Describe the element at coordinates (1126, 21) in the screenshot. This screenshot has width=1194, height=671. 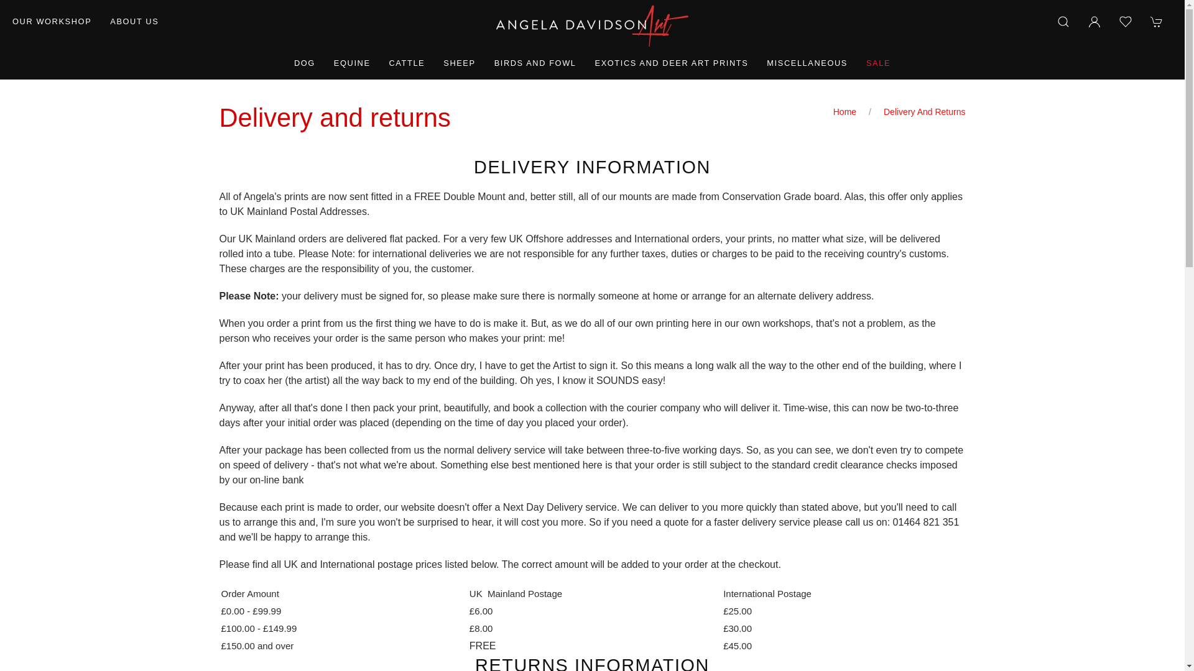
I see `Add to wishlist` at that location.